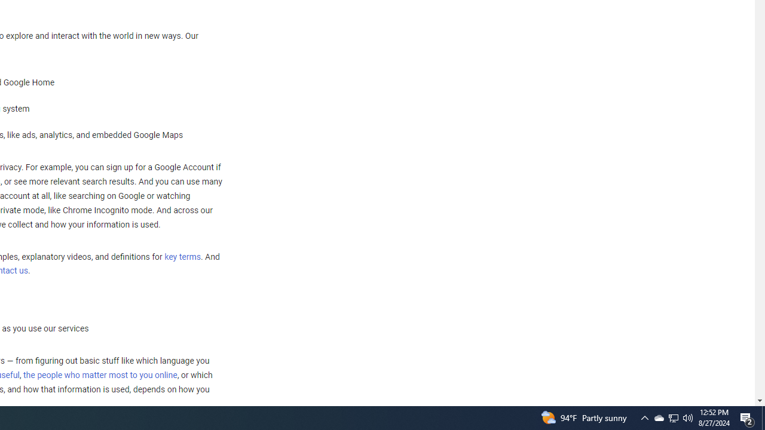  Describe the element at coordinates (100, 375) in the screenshot. I see `the people who matter most to you online` at that location.